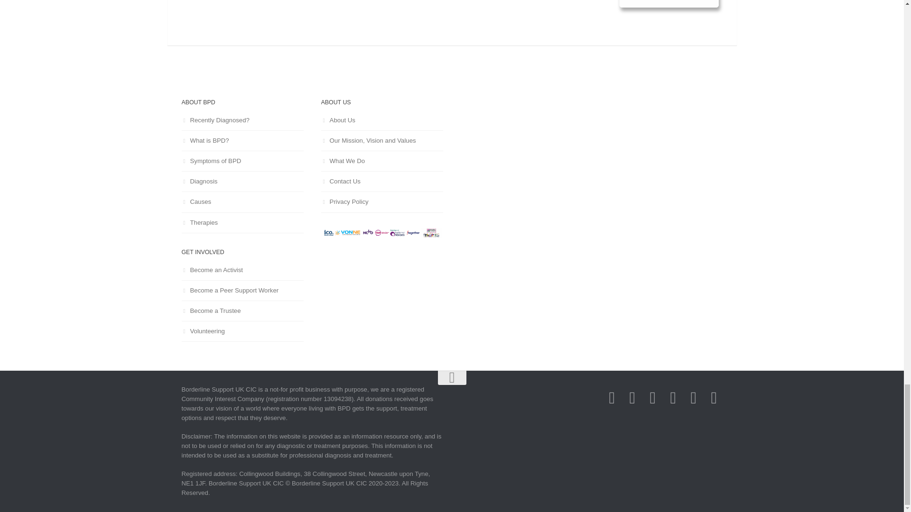  What do you see at coordinates (612, 398) in the screenshot?
I see `Follow us on Facebook` at bounding box center [612, 398].